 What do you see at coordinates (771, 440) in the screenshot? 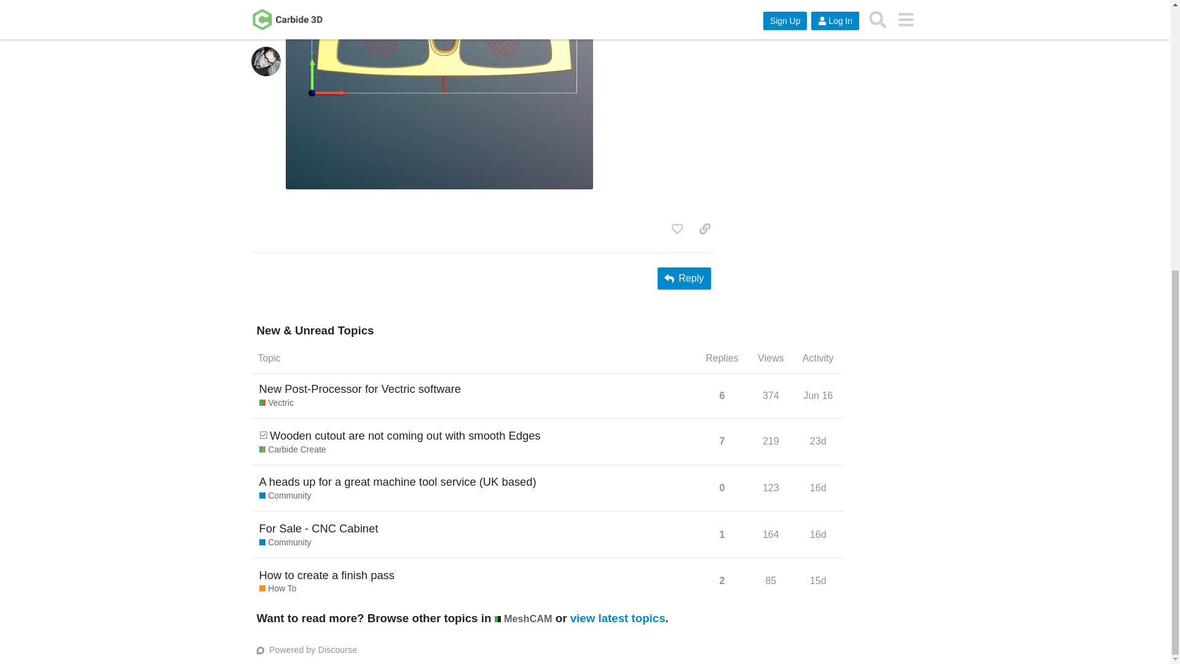
I see `This topic has a solution` at bounding box center [771, 440].